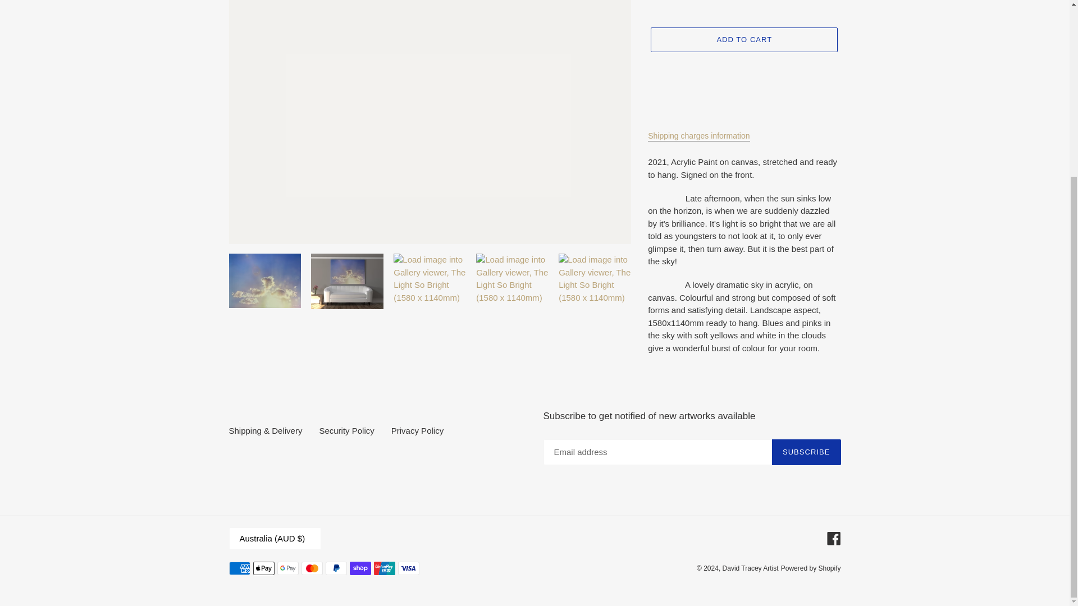  What do you see at coordinates (417, 431) in the screenshot?
I see `Privacy Policy` at bounding box center [417, 431].